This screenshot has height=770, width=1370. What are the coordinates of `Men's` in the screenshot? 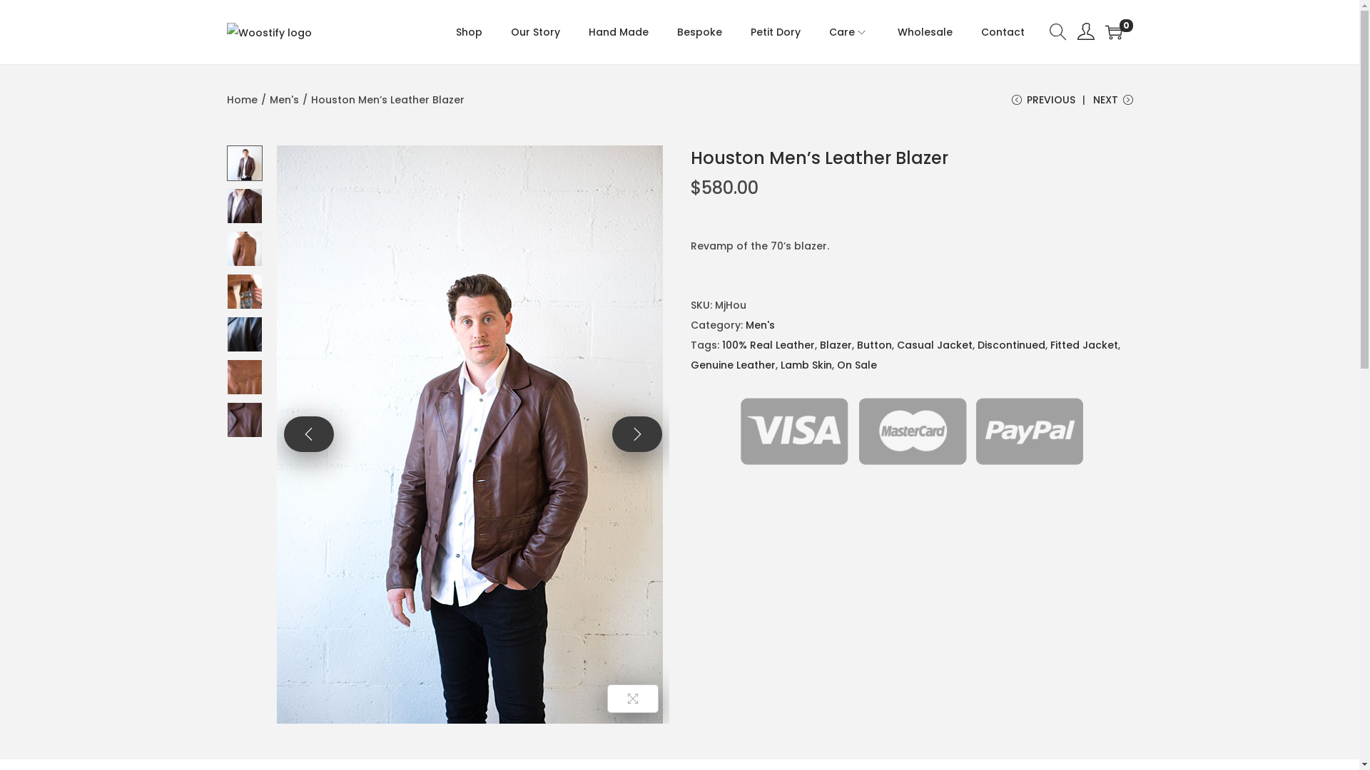 It's located at (759, 325).